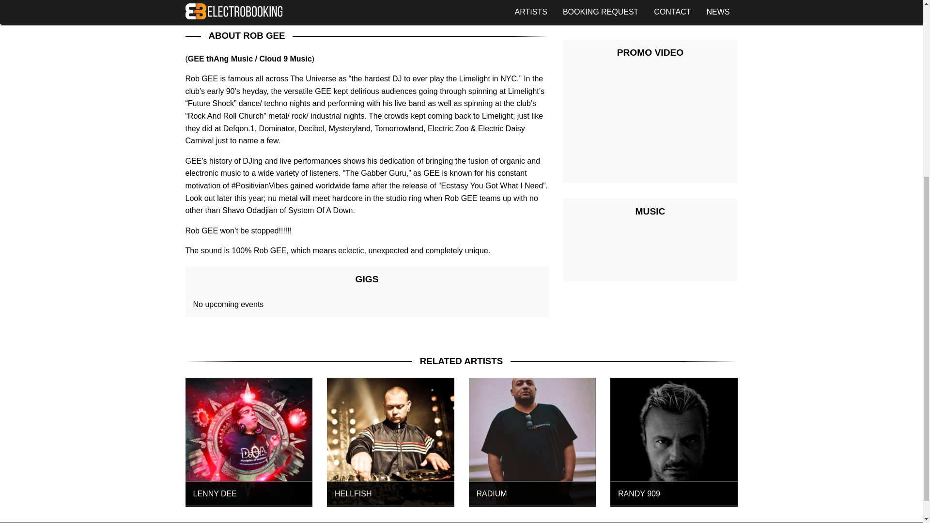  What do you see at coordinates (390, 442) in the screenshot?
I see `HELLFISH` at bounding box center [390, 442].